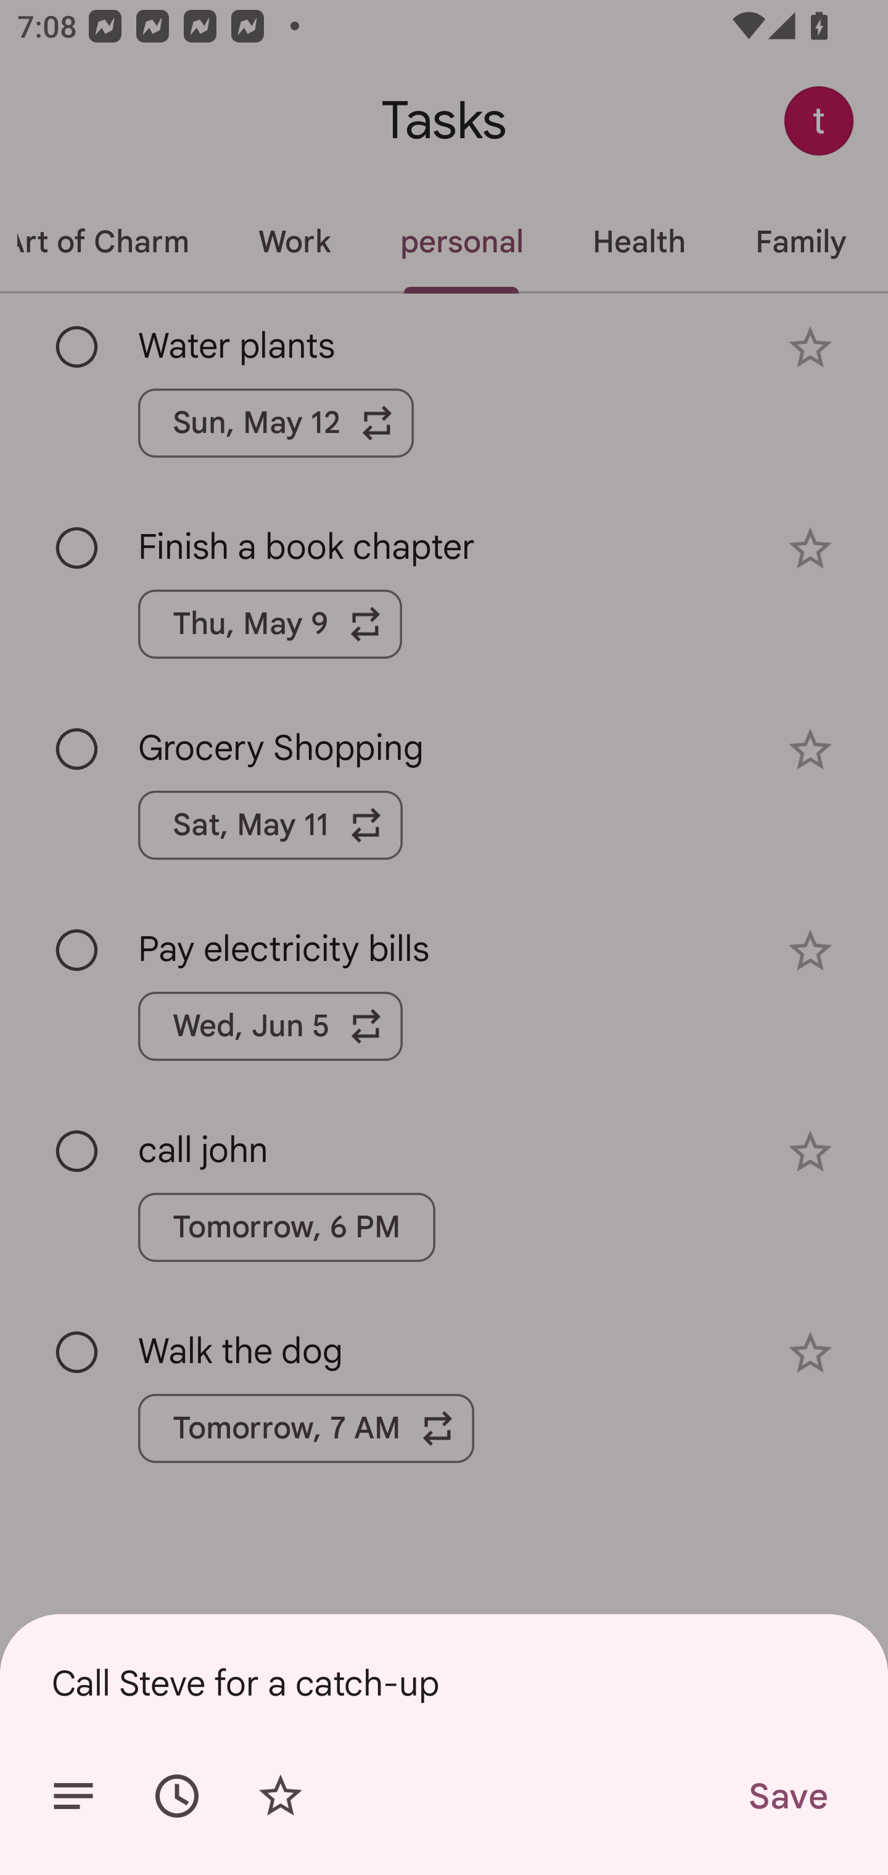  I want to click on Add details, so click(73, 1796).